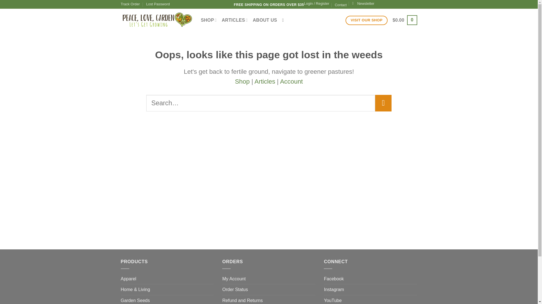 Image resolution: width=542 pixels, height=304 pixels. Describe the element at coordinates (317, 3) in the screenshot. I see `Login` at that location.